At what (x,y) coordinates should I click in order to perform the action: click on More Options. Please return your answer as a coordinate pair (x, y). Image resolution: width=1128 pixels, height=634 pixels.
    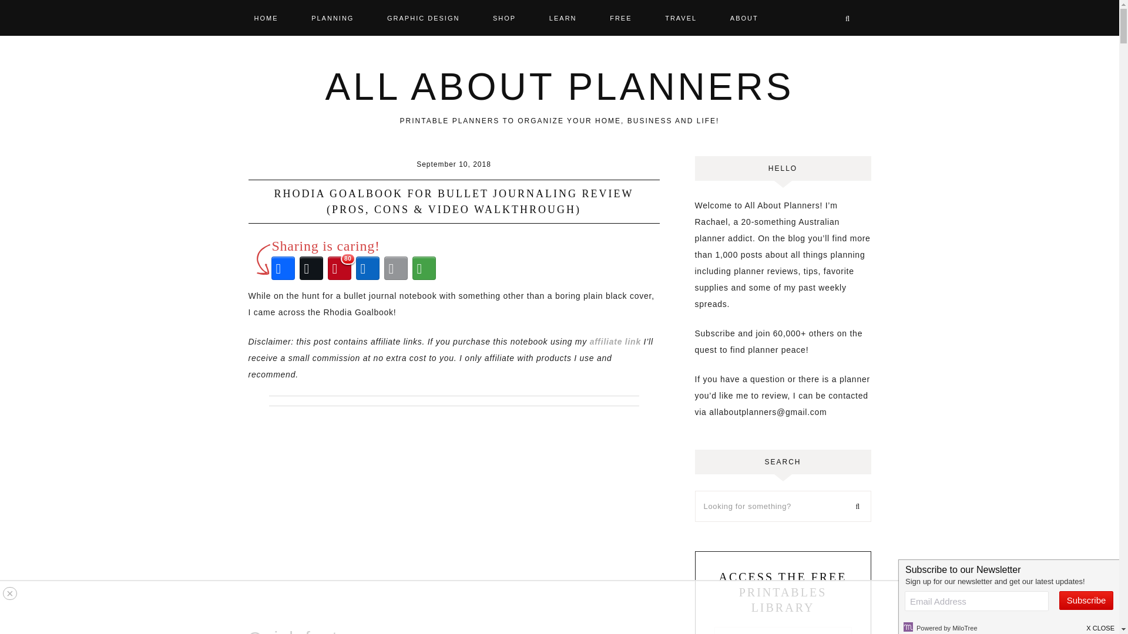
    Looking at the image, I should click on (424, 268).